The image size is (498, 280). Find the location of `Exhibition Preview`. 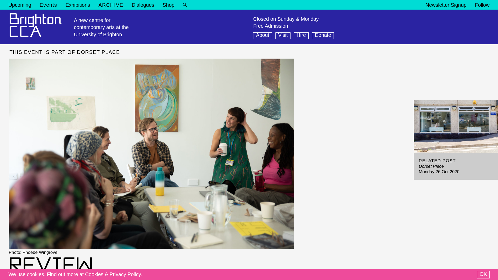

Exhibition Preview is located at coordinates (63, 39).